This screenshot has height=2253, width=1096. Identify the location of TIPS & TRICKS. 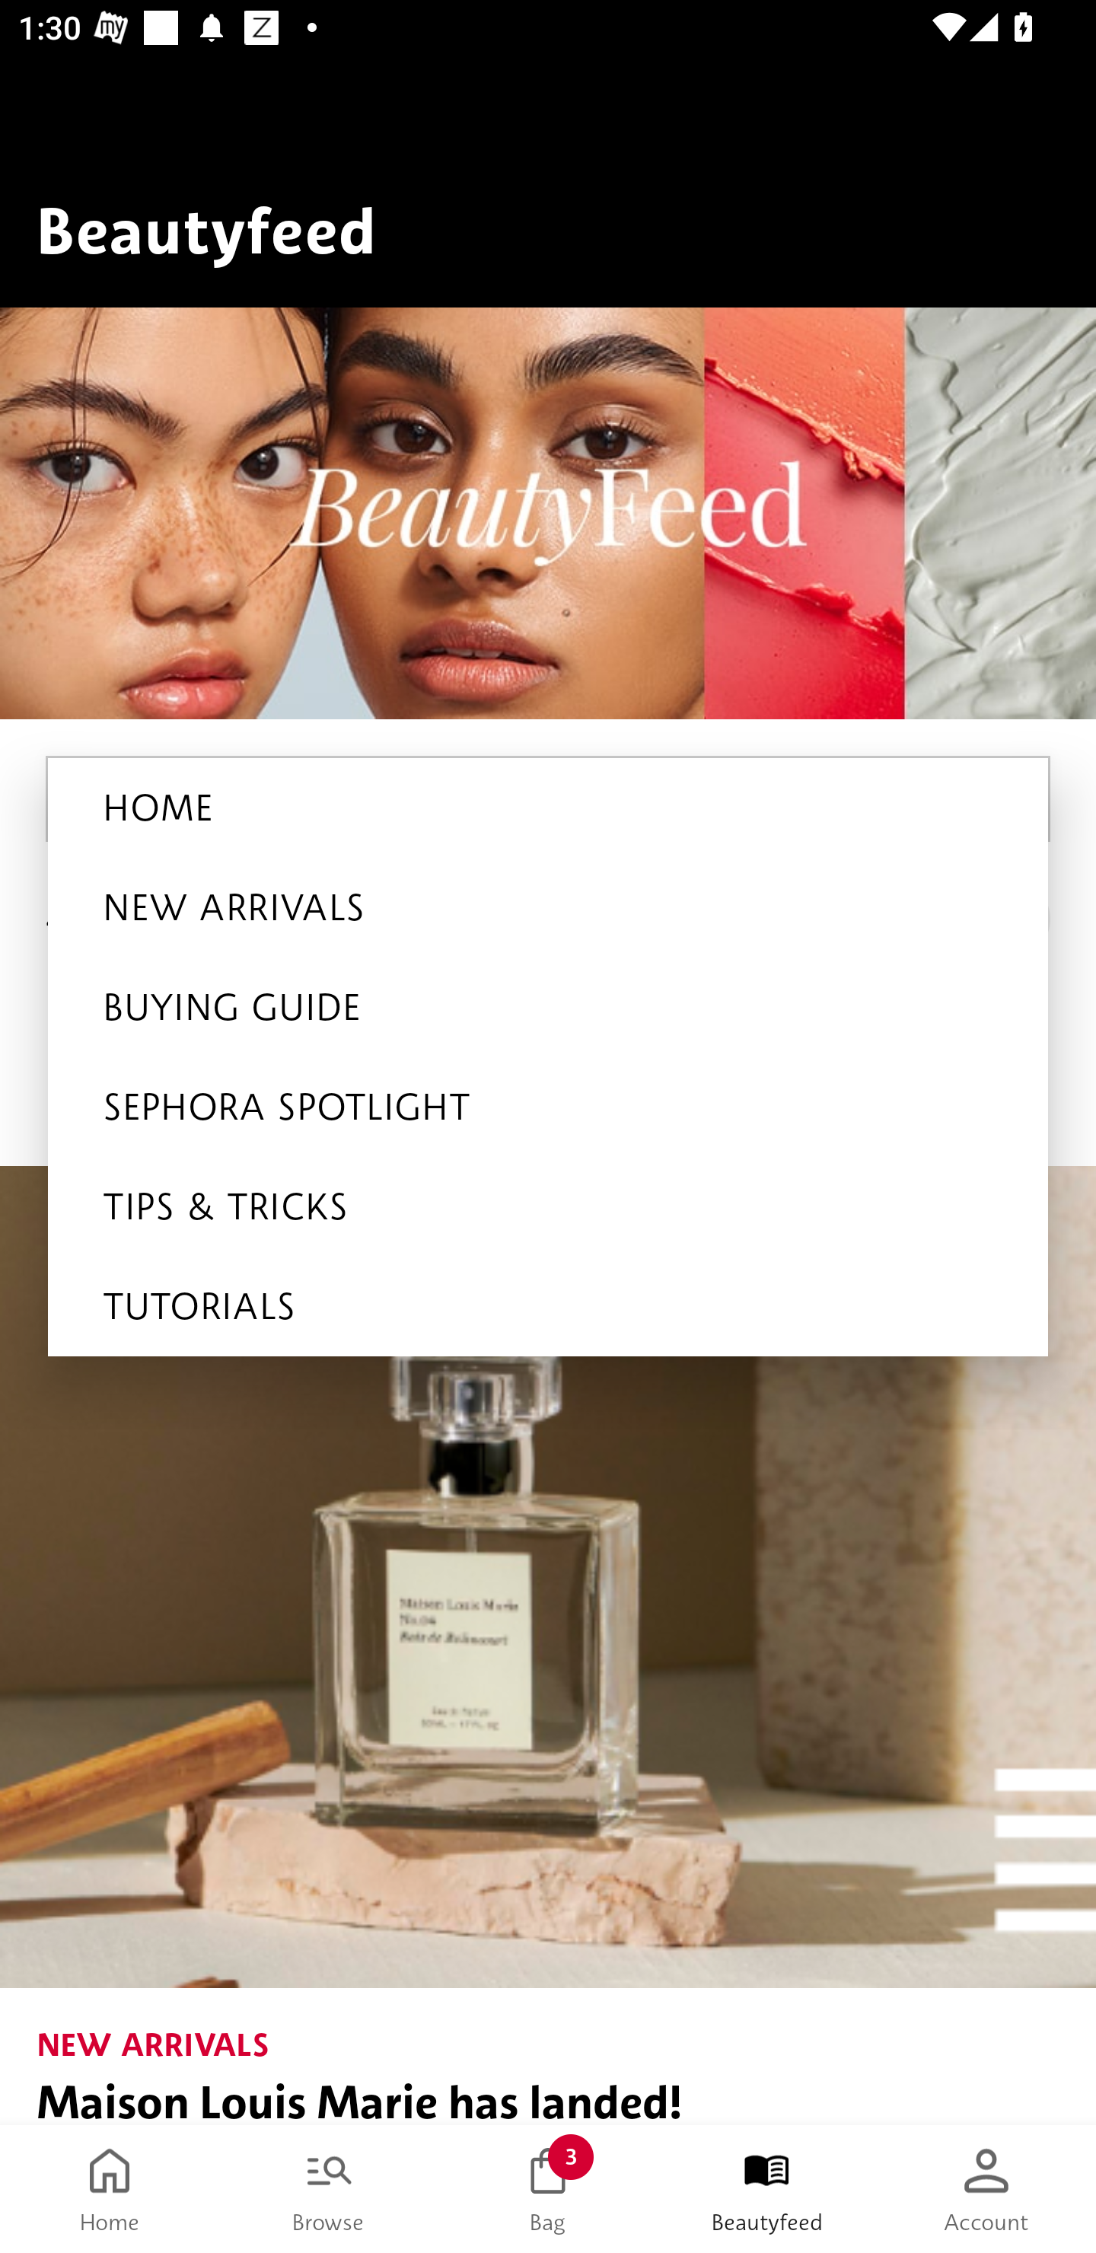
(548, 1207).